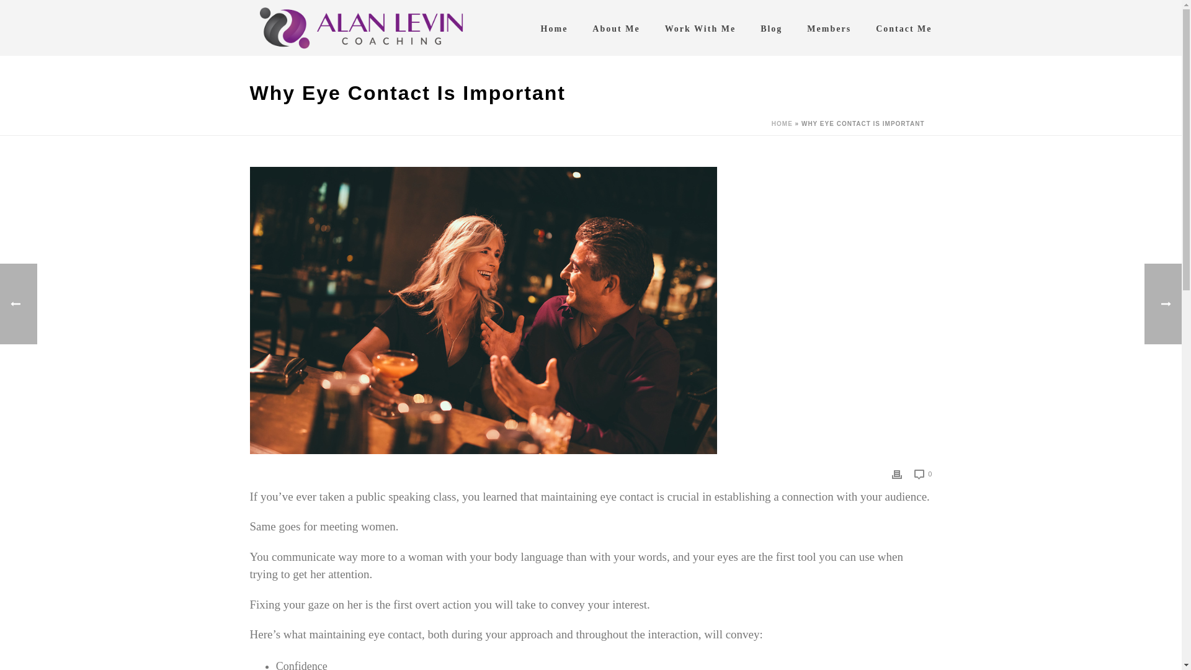  Describe the element at coordinates (782, 124) in the screenshot. I see `HOME` at that location.